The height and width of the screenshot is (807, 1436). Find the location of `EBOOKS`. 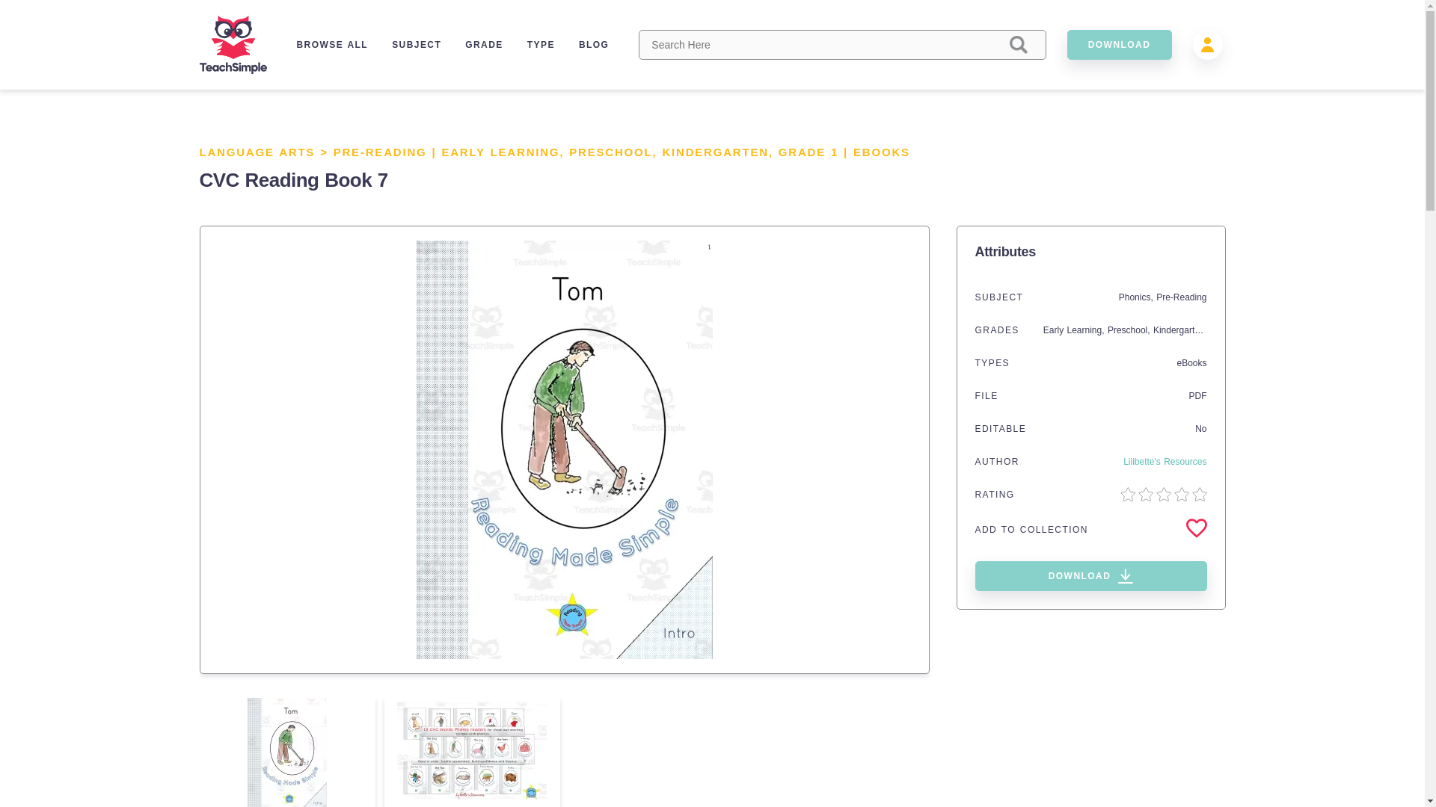

EBOOKS is located at coordinates (881, 152).